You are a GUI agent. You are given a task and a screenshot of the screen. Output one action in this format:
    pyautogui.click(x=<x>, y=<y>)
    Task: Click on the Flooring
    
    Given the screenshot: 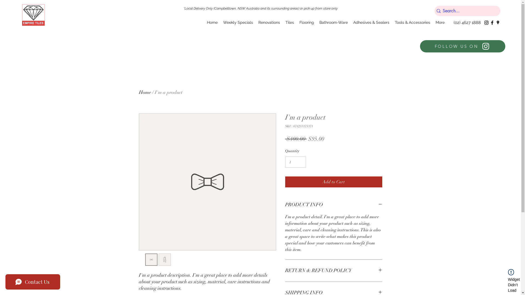 What is the action you would take?
    pyautogui.click(x=307, y=22)
    